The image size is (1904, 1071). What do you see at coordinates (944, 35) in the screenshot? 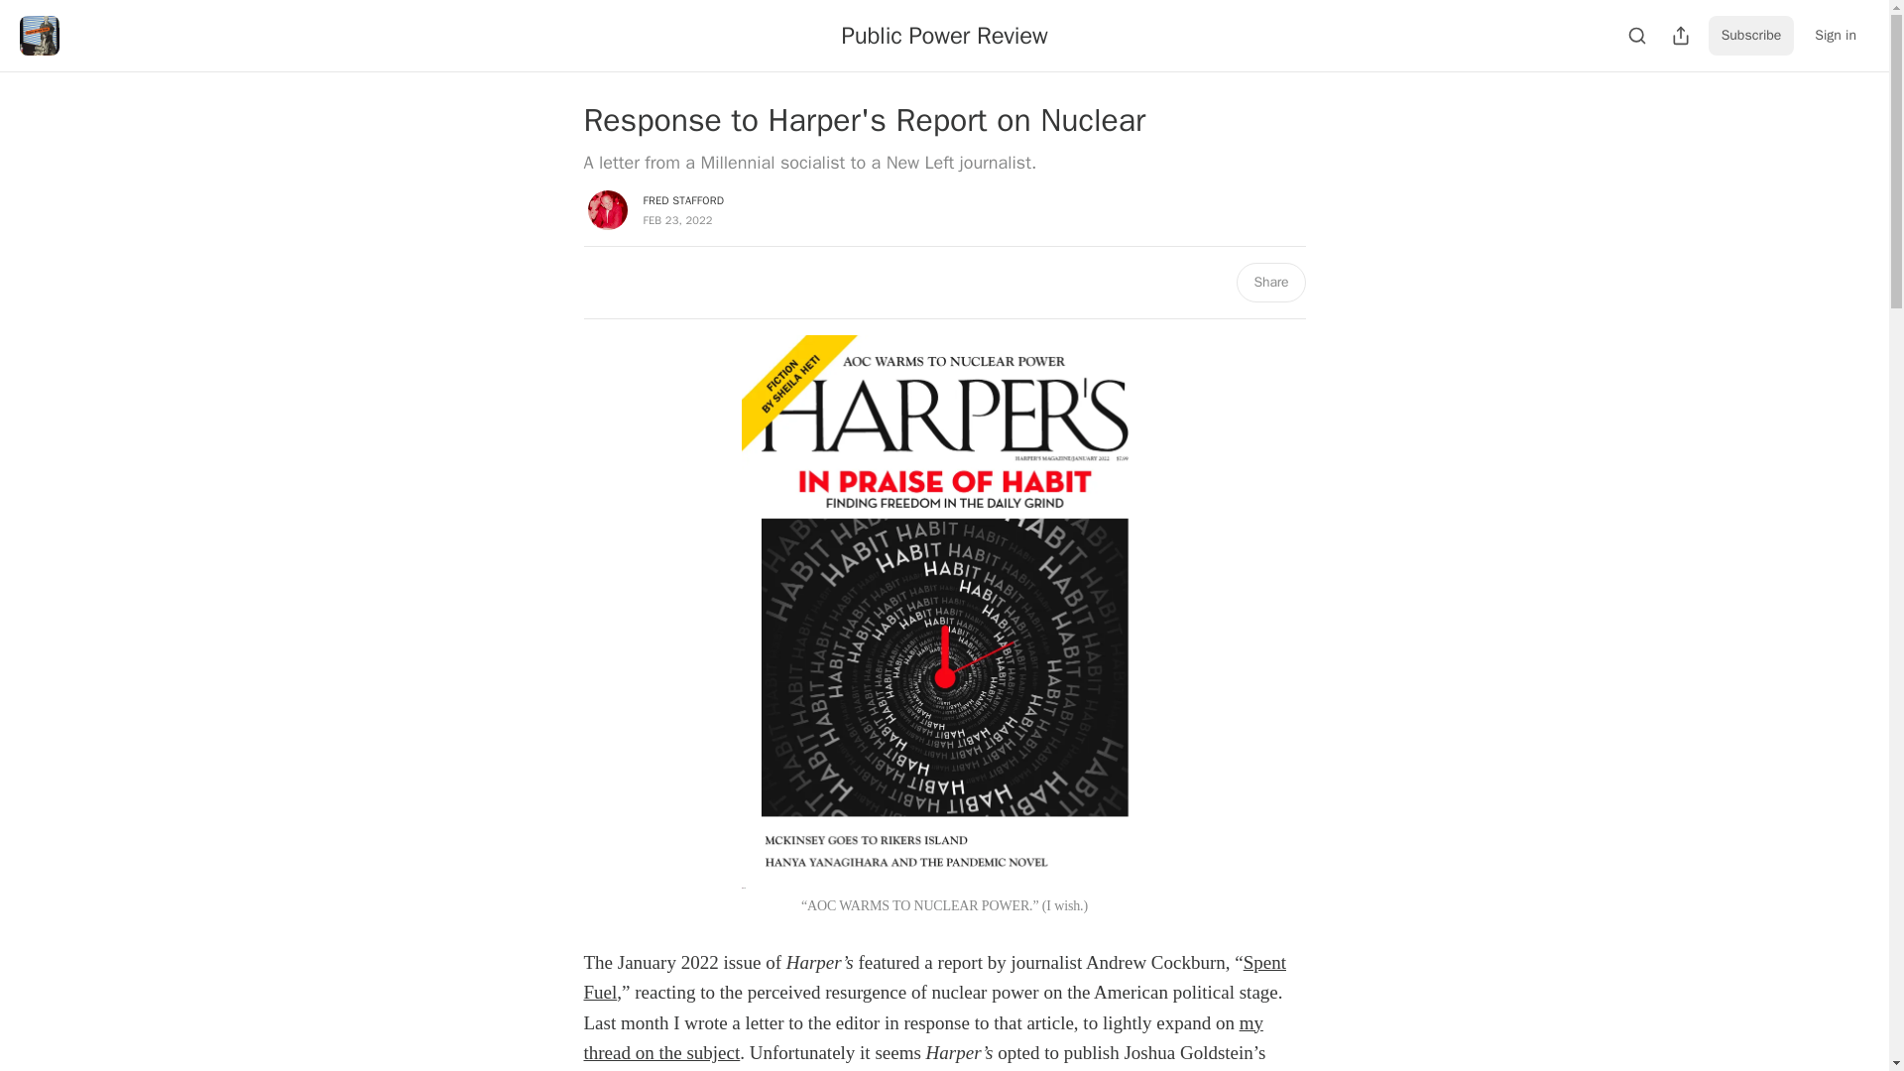
I see `Public Power Review` at bounding box center [944, 35].